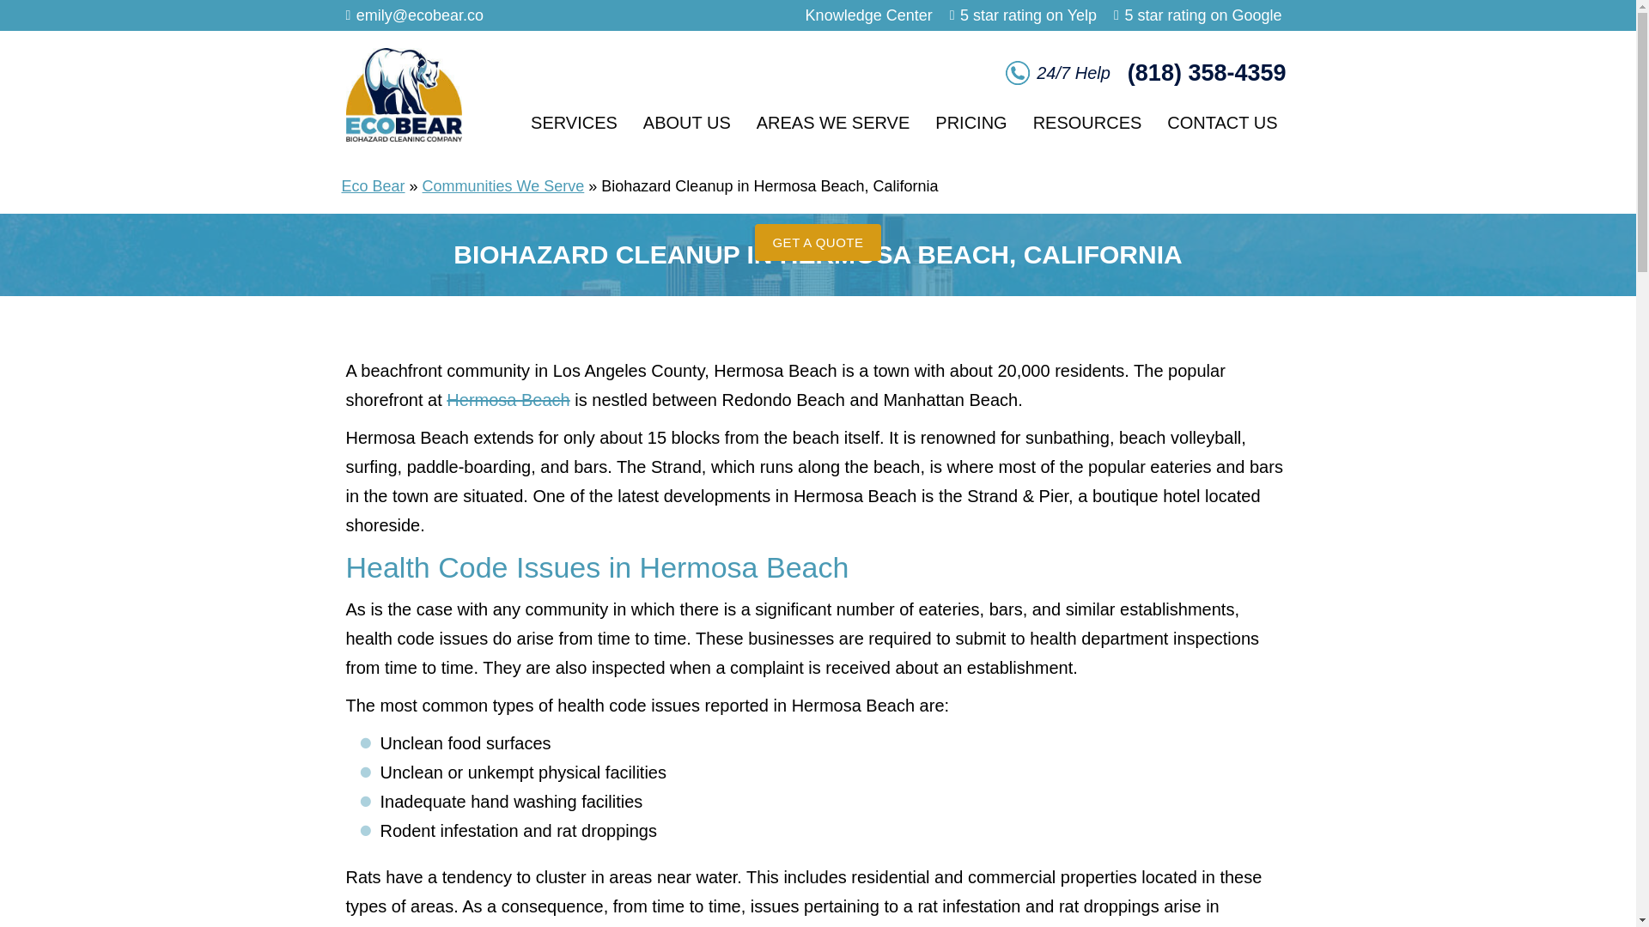 This screenshot has height=927, width=1649. Describe the element at coordinates (1221, 122) in the screenshot. I see `CONTACT US` at that location.